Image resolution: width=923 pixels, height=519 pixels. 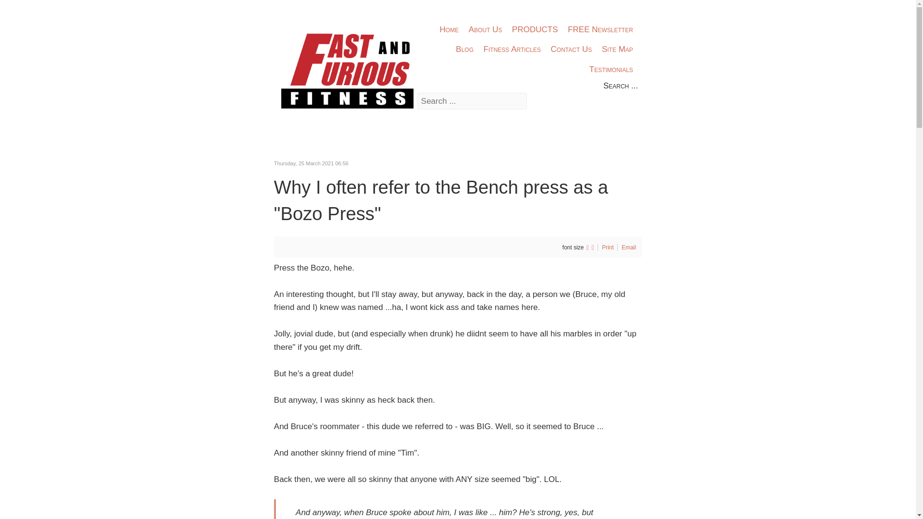 What do you see at coordinates (464, 50) in the screenshot?
I see `Blog` at bounding box center [464, 50].